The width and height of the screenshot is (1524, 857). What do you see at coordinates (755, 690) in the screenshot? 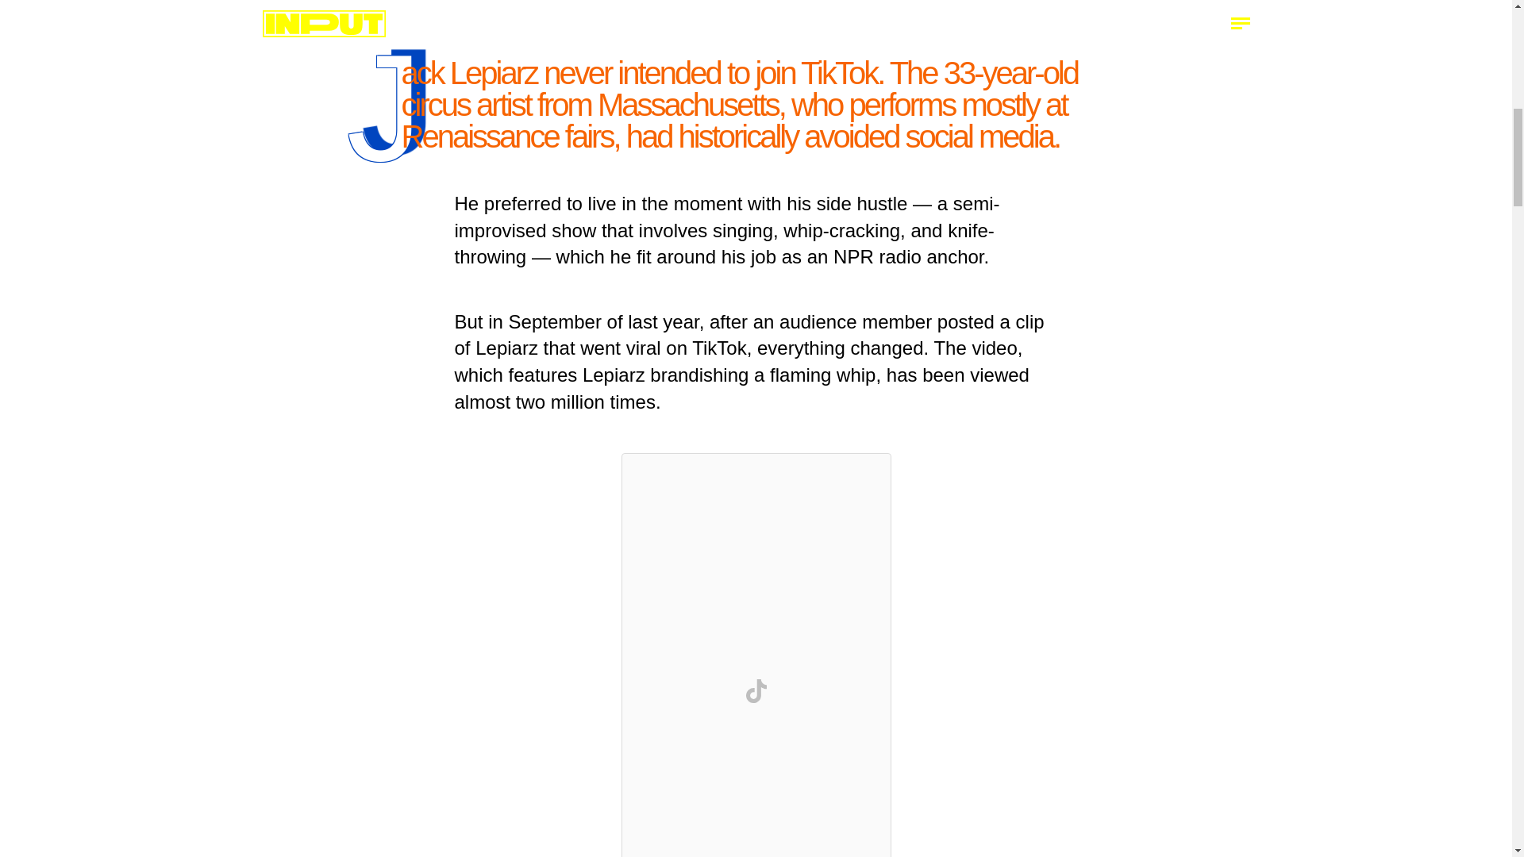
I see `View on TikTok` at bounding box center [755, 690].